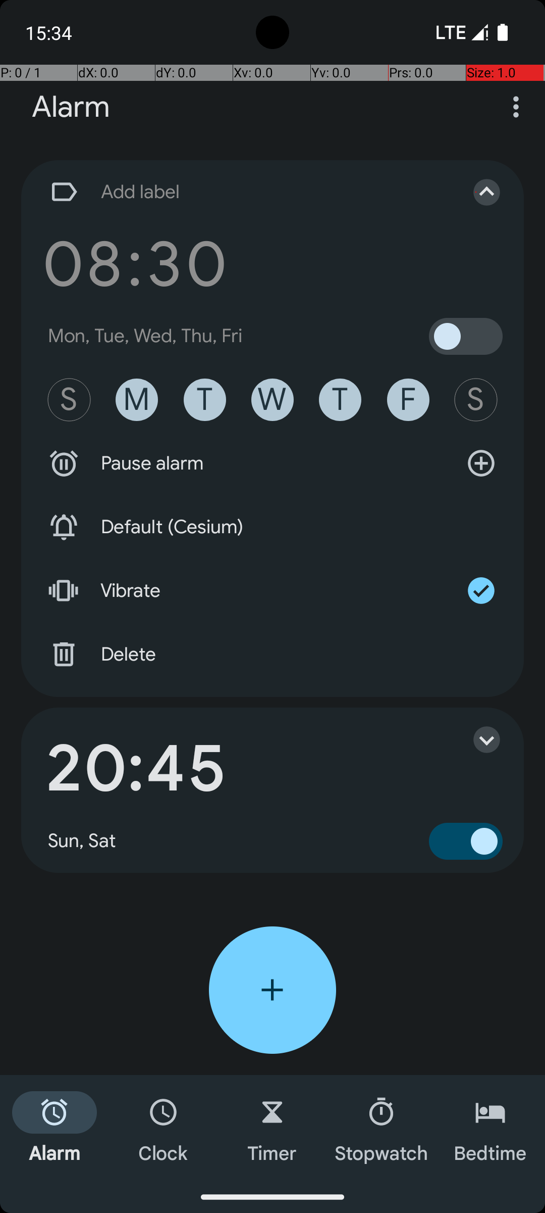 Image resolution: width=545 pixels, height=1213 pixels. Describe the element at coordinates (145, 336) in the screenshot. I see `Mon, Tue, Wed, Thu, Fri` at that location.